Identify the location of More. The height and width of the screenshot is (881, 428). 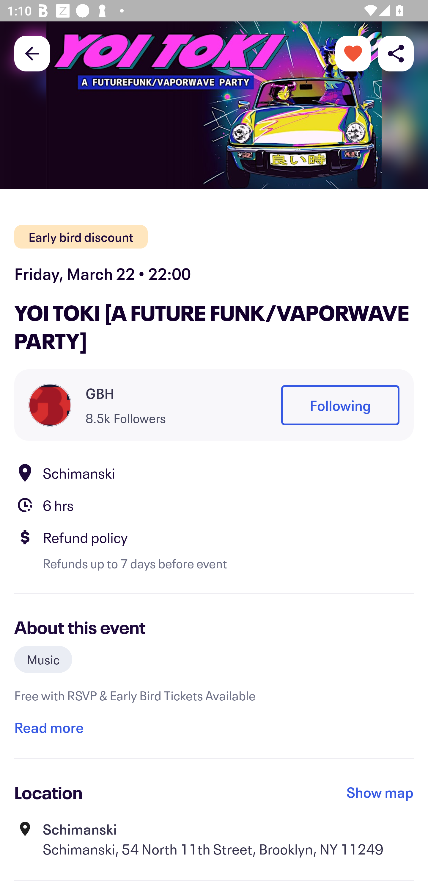
(353, 53).